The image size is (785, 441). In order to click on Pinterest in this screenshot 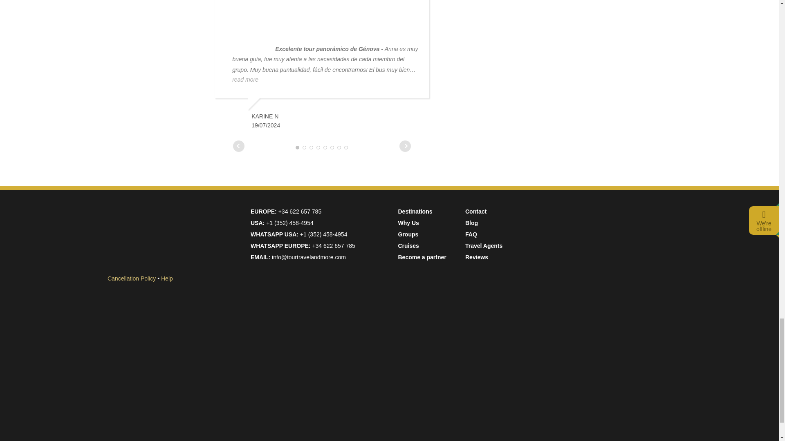, I will do `click(598, 421)`.